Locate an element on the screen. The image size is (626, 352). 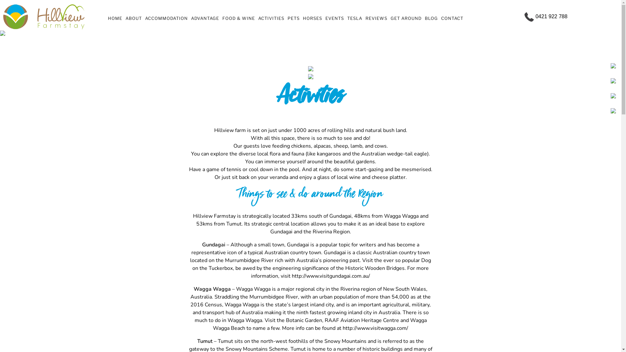
REVIEWS is located at coordinates (376, 18).